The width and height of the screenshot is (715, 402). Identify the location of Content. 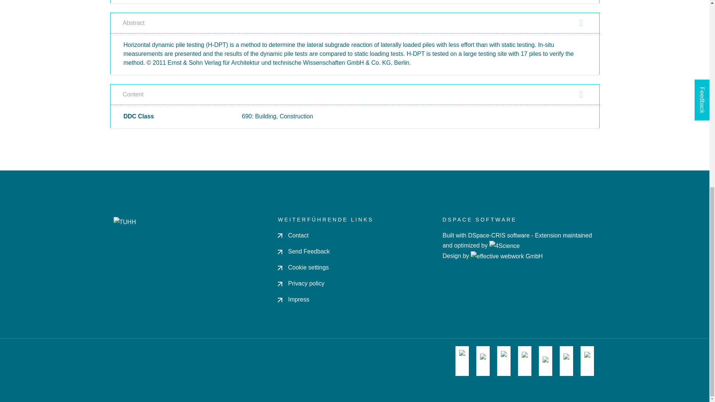
(355, 95).